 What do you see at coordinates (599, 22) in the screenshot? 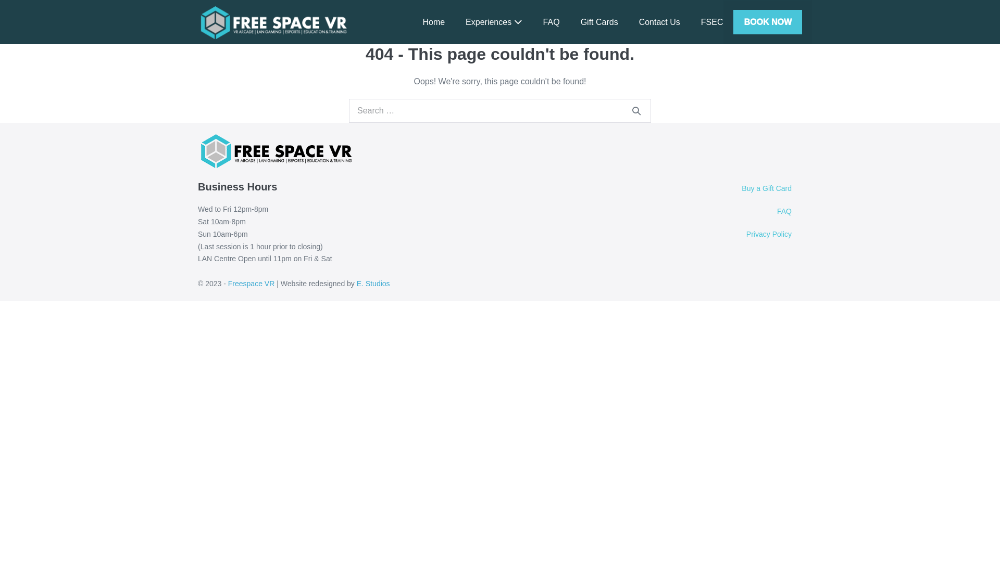
I see `Gift Cards` at bounding box center [599, 22].